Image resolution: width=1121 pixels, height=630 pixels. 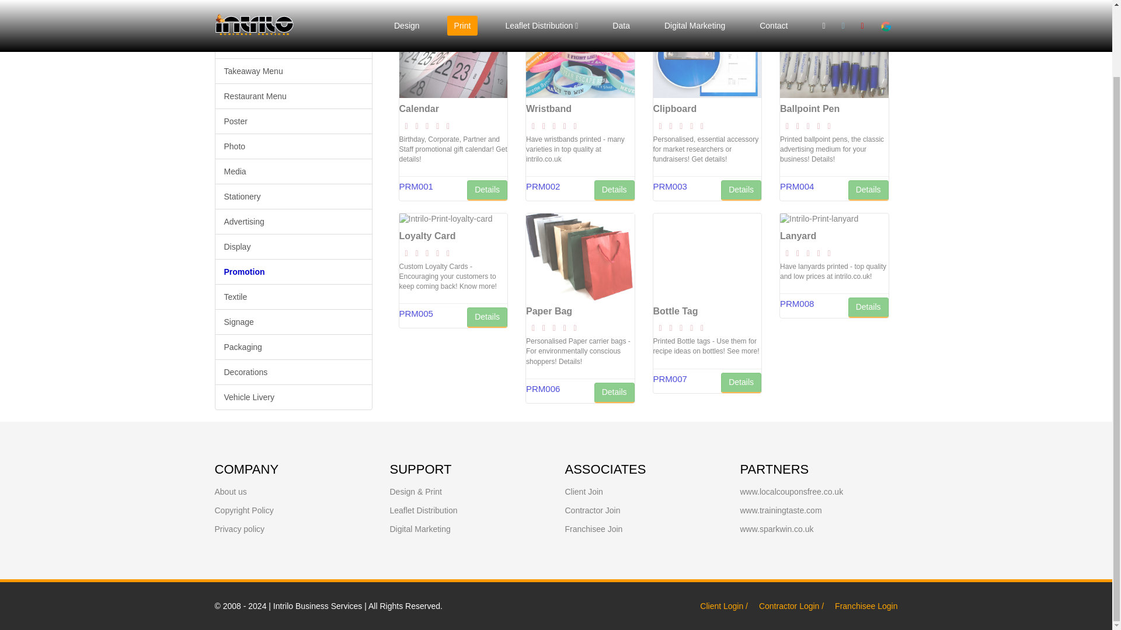 I want to click on Click to Open, so click(x=594, y=528).